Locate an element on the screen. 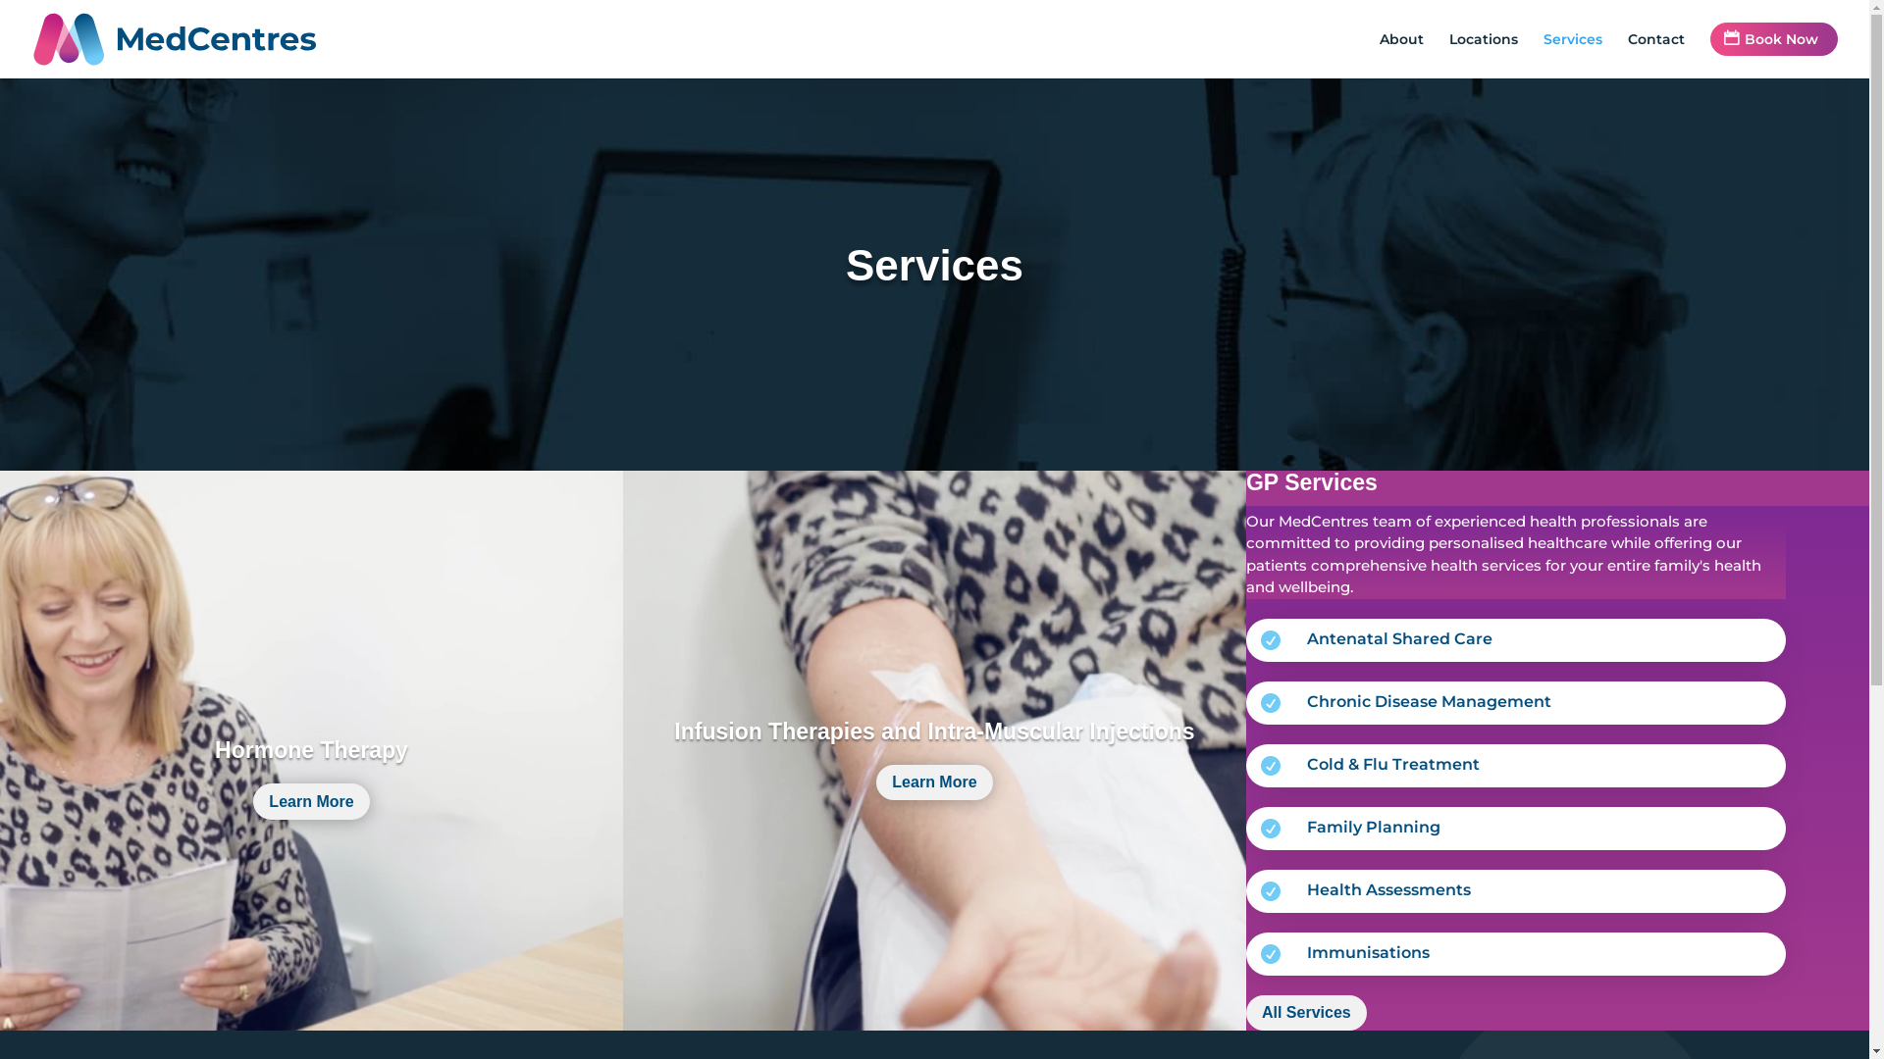  Locations is located at coordinates (1484, 55).